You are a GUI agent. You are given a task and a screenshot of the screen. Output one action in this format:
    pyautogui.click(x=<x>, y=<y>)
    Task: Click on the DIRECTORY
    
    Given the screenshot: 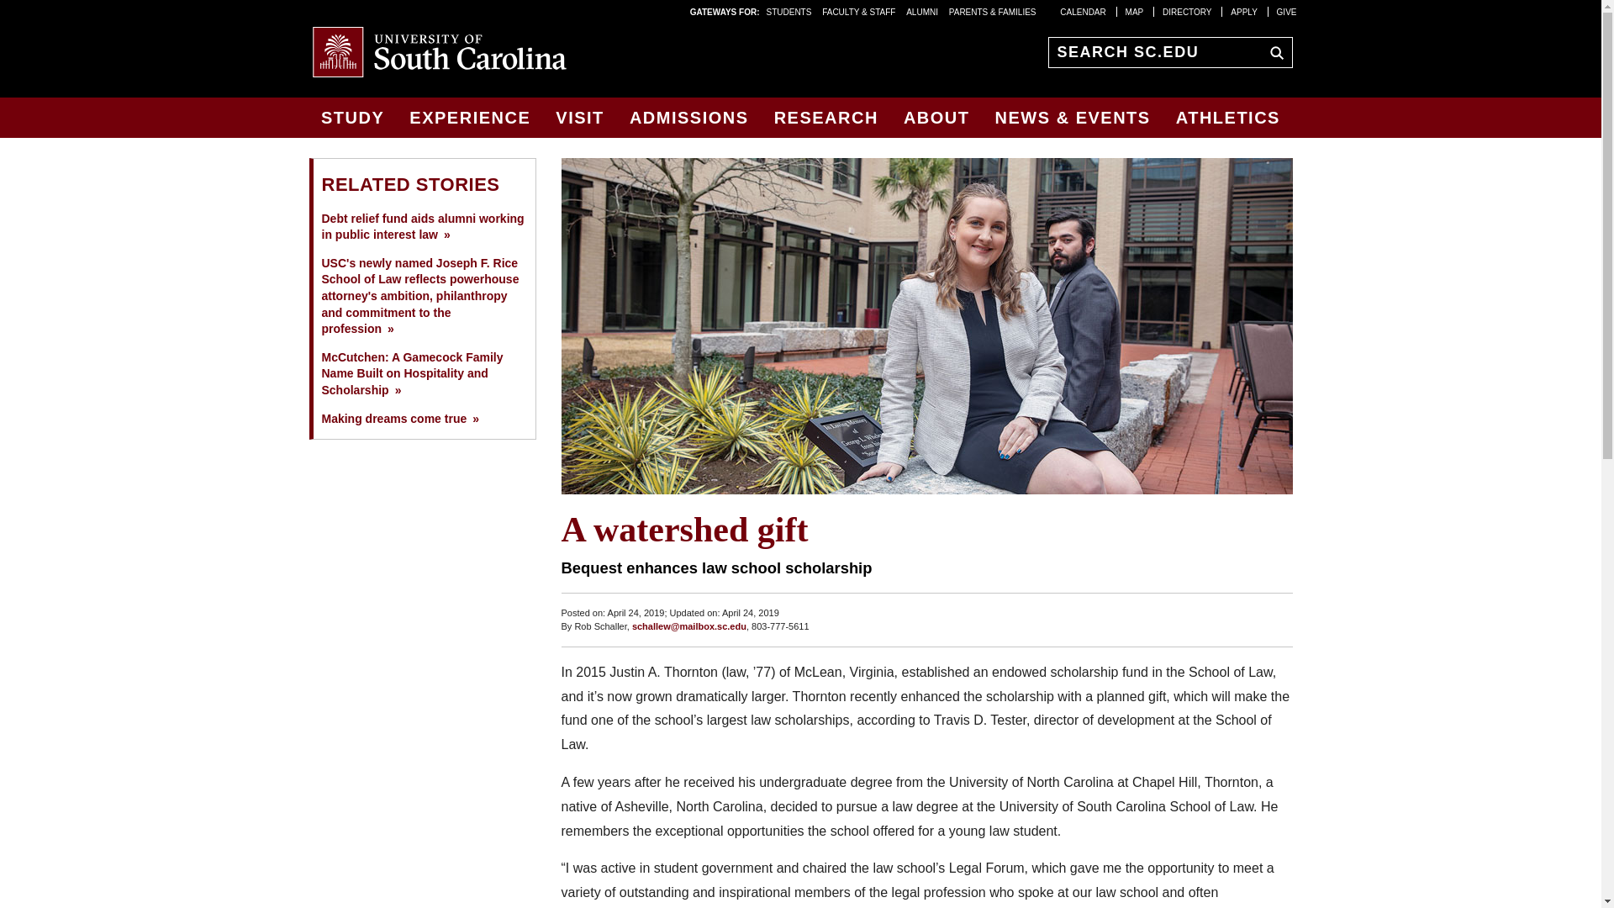 What is the action you would take?
    pyautogui.click(x=1187, y=11)
    